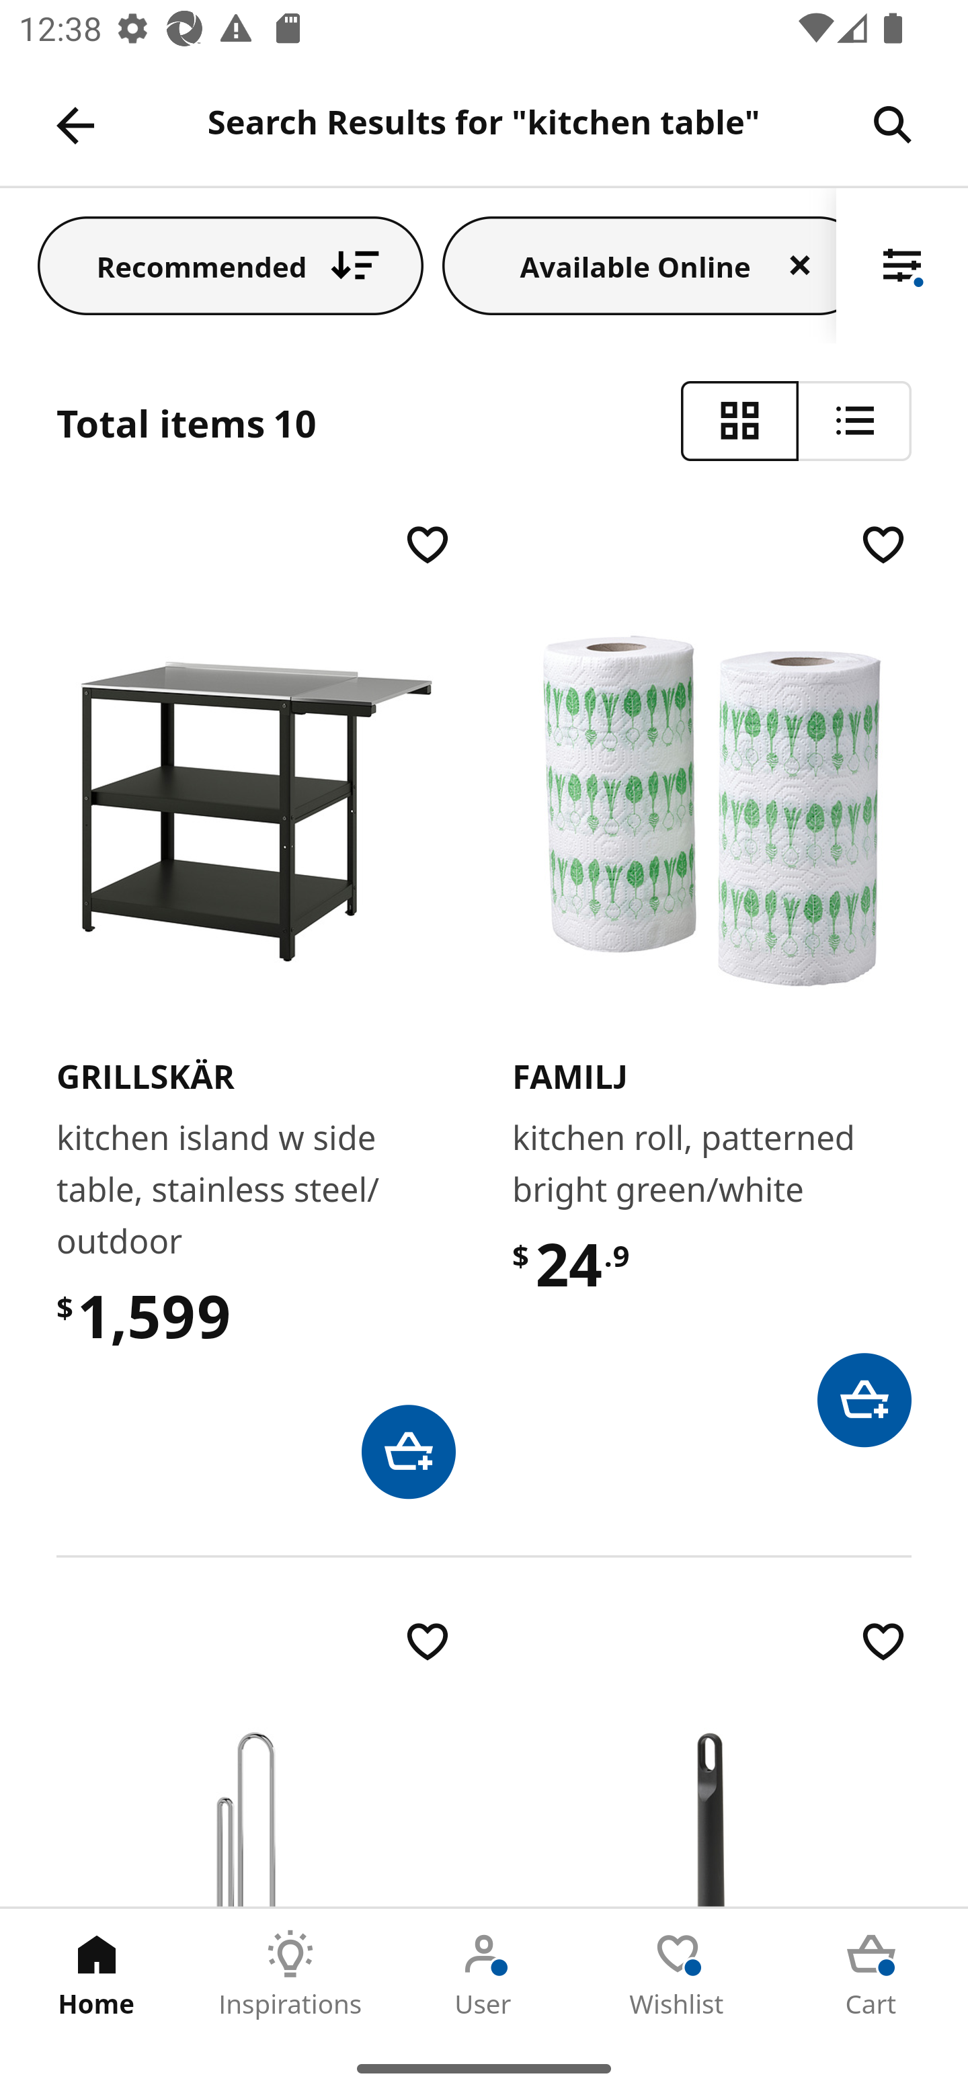 This screenshot has width=968, height=2097. What do you see at coordinates (231, 265) in the screenshot?
I see `Recommended` at bounding box center [231, 265].